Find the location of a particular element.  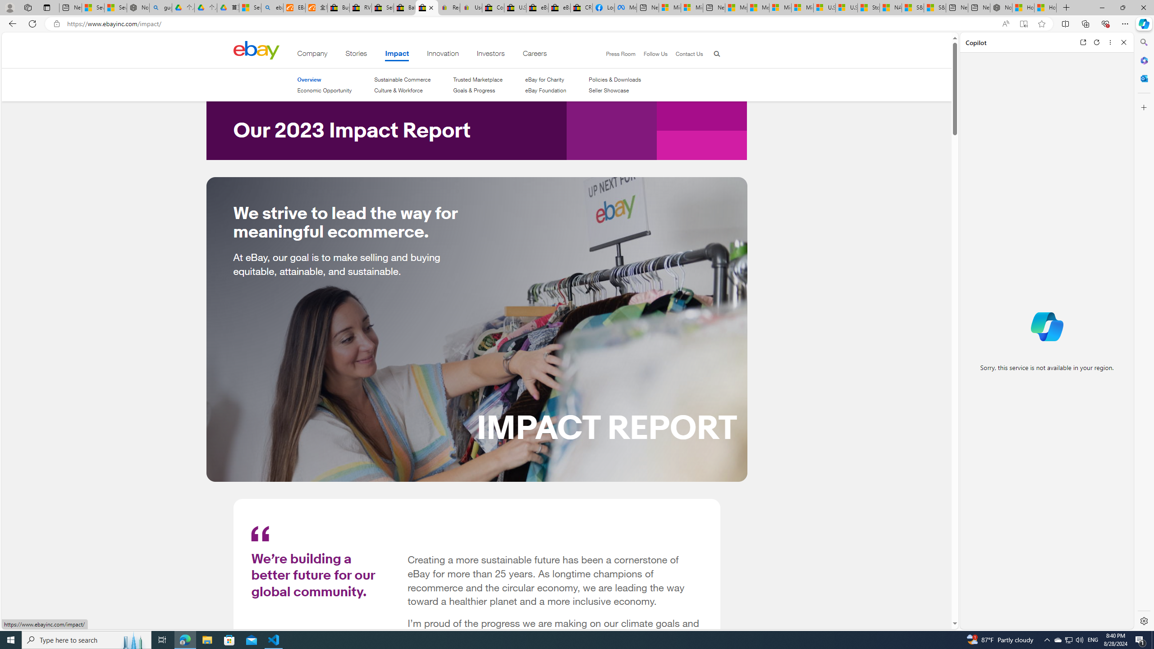

Economic Opportunity is located at coordinates (324, 90).